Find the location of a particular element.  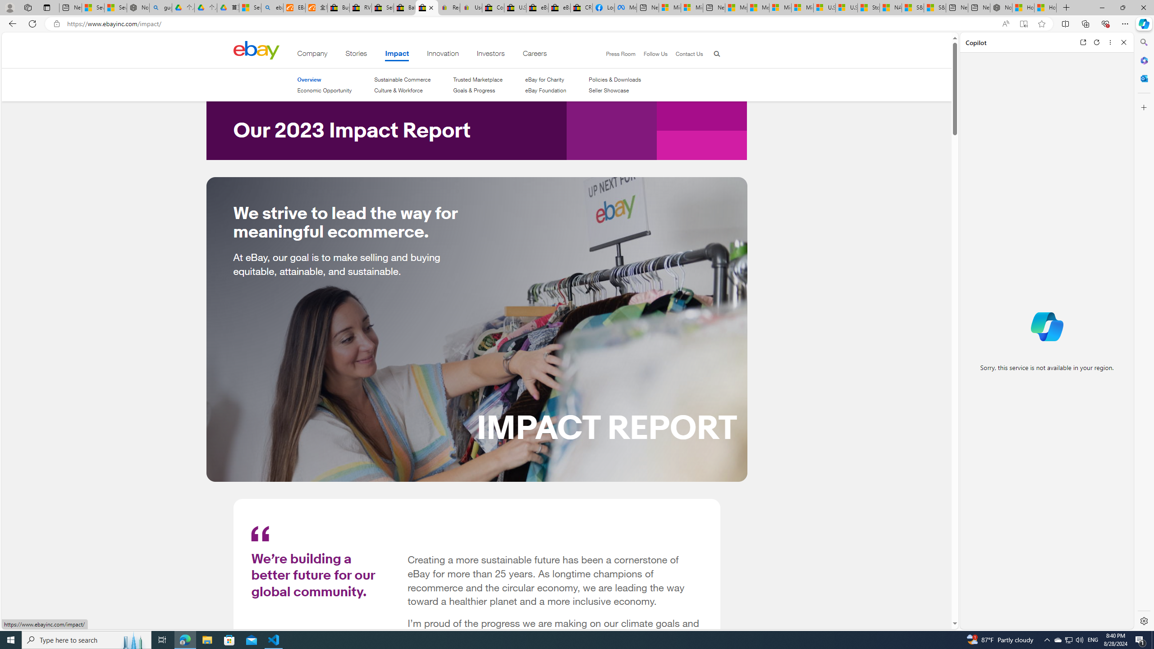

Economic Opportunity is located at coordinates (324, 90).